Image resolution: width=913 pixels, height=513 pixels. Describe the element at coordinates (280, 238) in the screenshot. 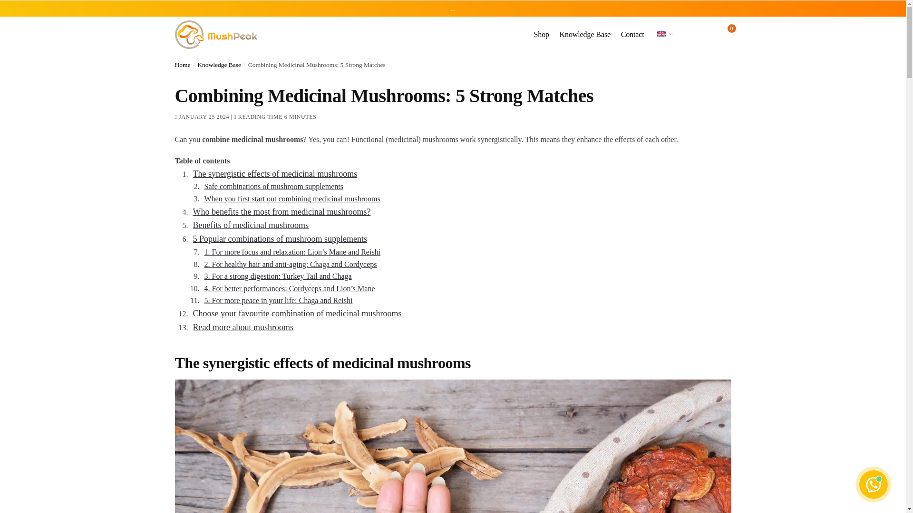

I see `5 Popular combinations of mushroom supplements` at that location.